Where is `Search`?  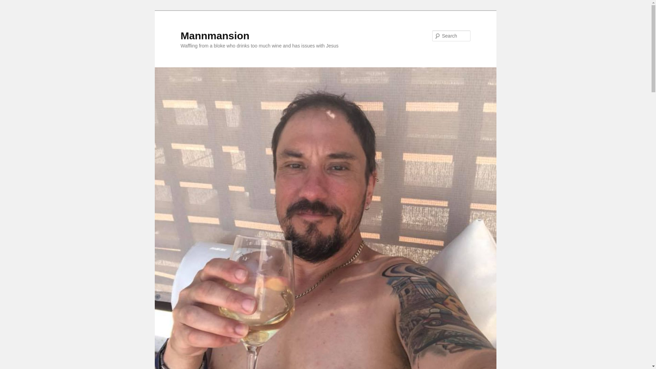 Search is located at coordinates (11, 4).